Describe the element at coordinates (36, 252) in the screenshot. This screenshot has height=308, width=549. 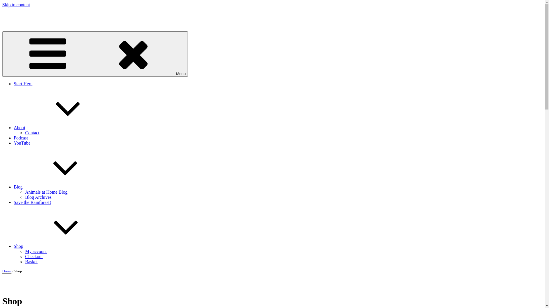
I see `My account` at that location.